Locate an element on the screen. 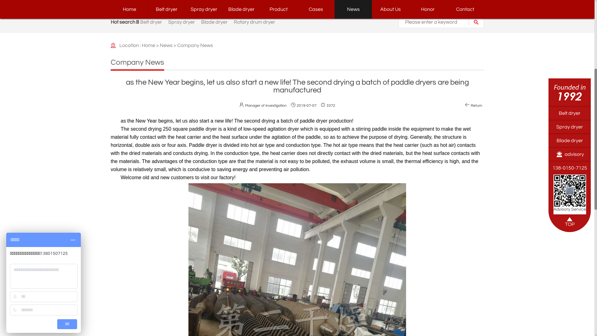  Home is located at coordinates (149, 210).